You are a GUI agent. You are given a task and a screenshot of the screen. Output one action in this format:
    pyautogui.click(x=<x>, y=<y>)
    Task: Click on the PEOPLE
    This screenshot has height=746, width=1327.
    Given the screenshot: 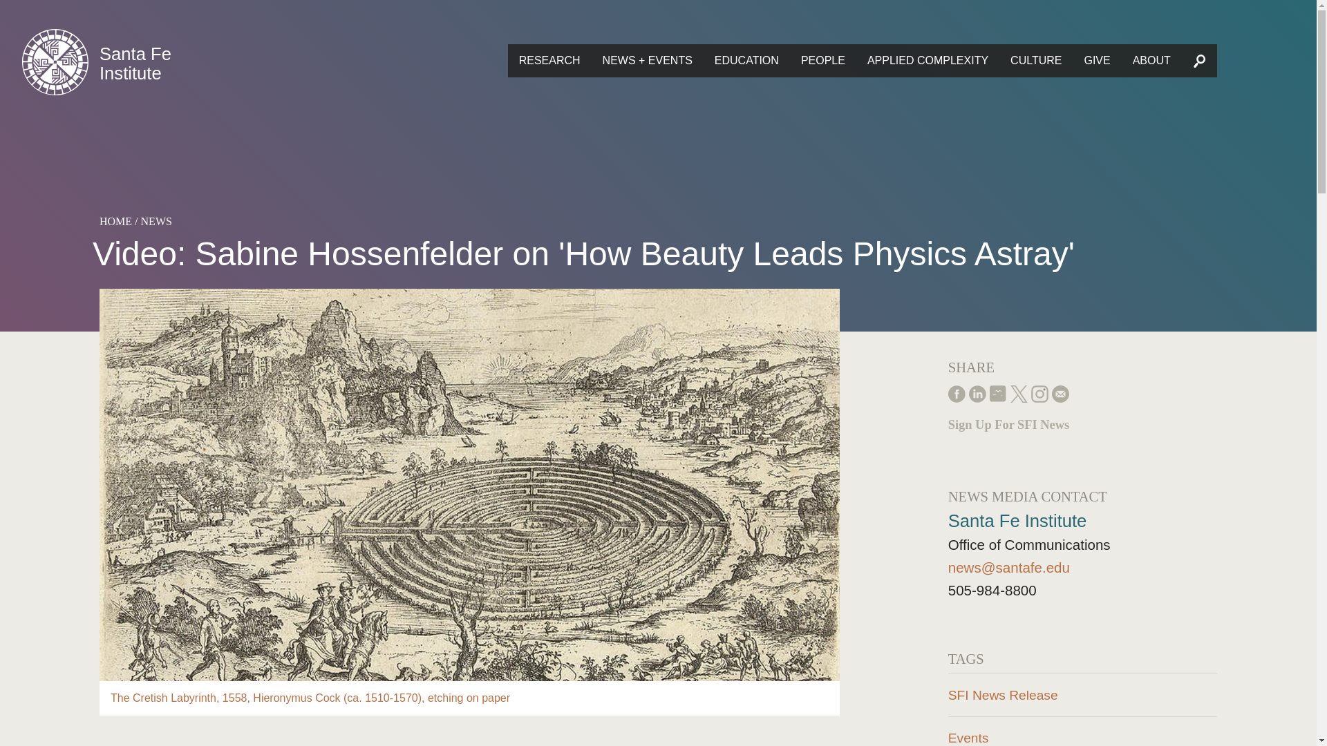 What is the action you would take?
    pyautogui.click(x=822, y=61)
    